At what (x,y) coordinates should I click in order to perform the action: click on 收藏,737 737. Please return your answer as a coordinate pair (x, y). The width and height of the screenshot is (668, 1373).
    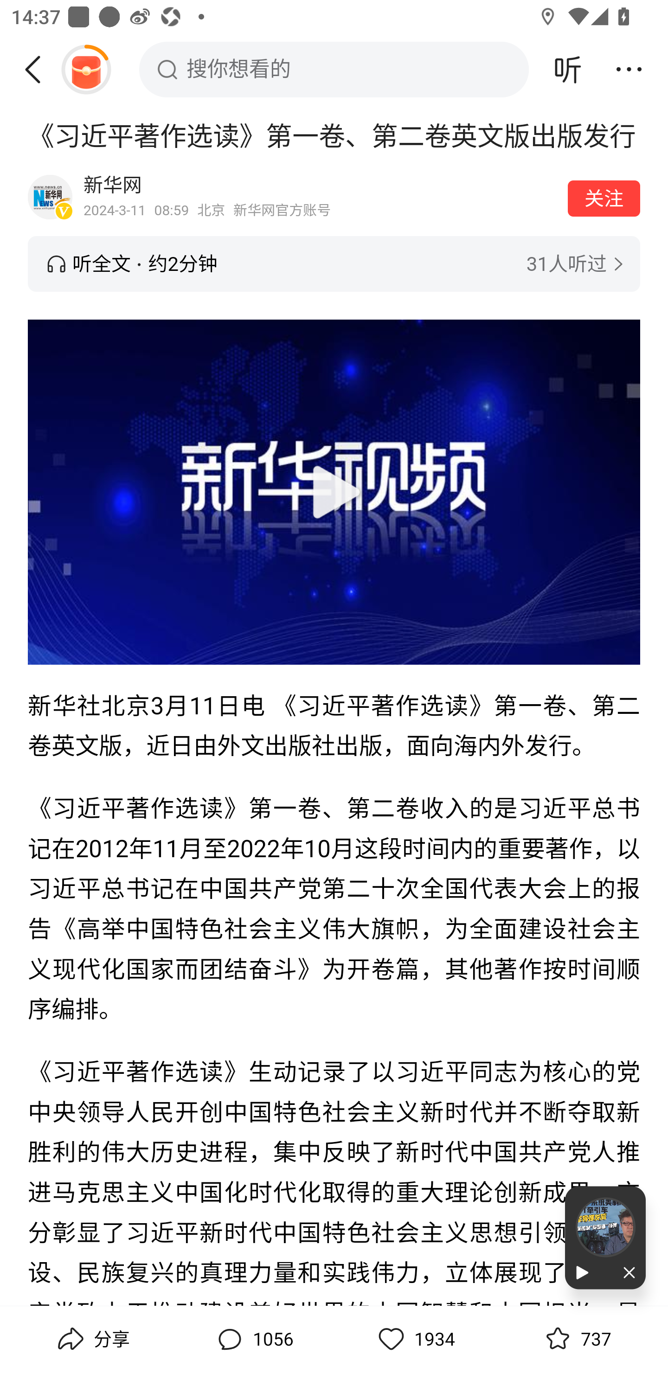
    Looking at the image, I should click on (576, 1339).